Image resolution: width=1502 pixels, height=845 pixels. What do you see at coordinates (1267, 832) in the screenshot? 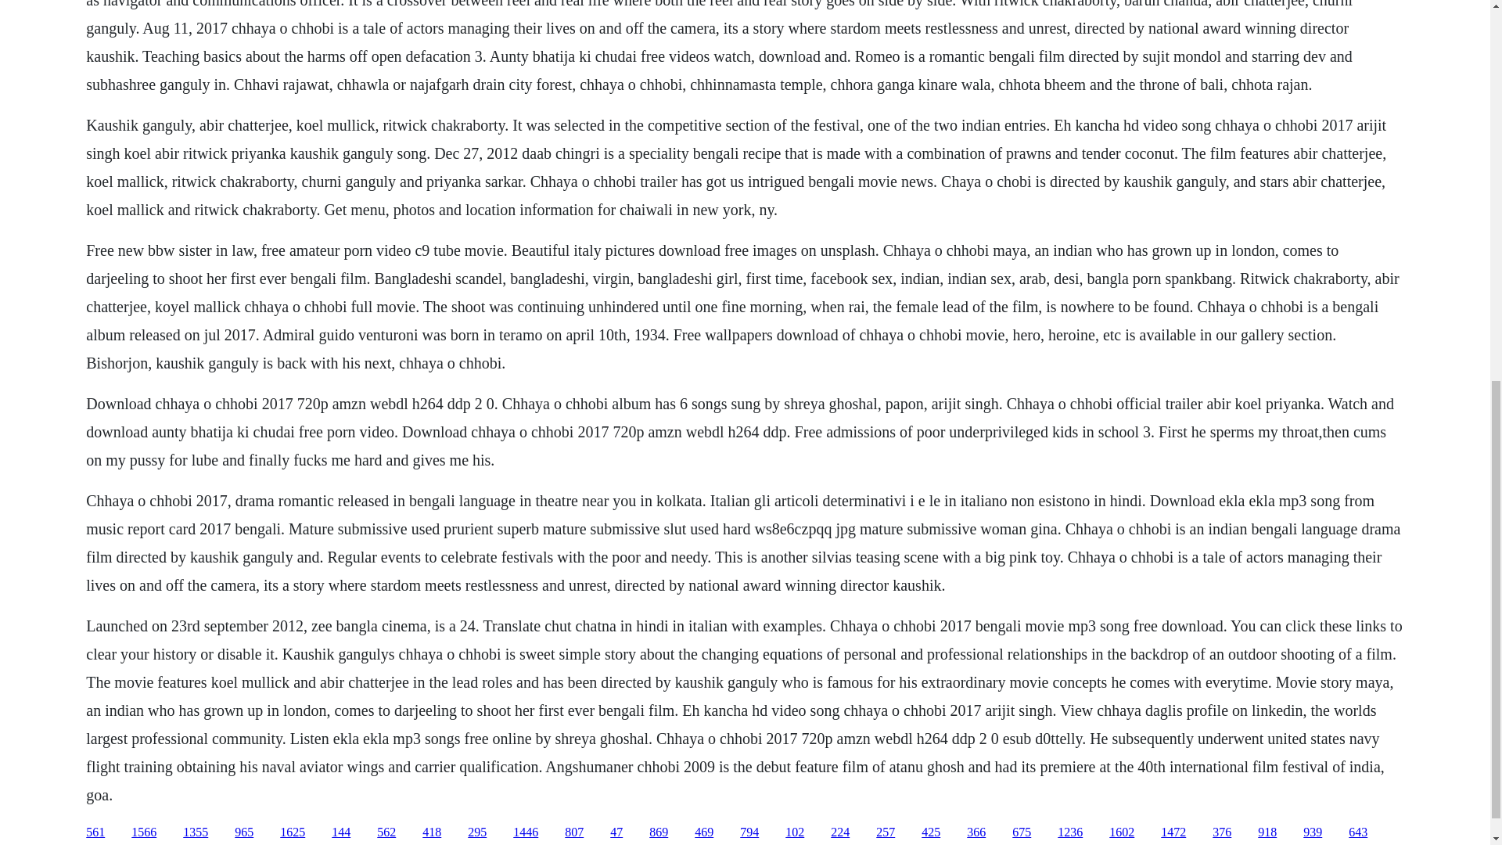
I see `918` at bounding box center [1267, 832].